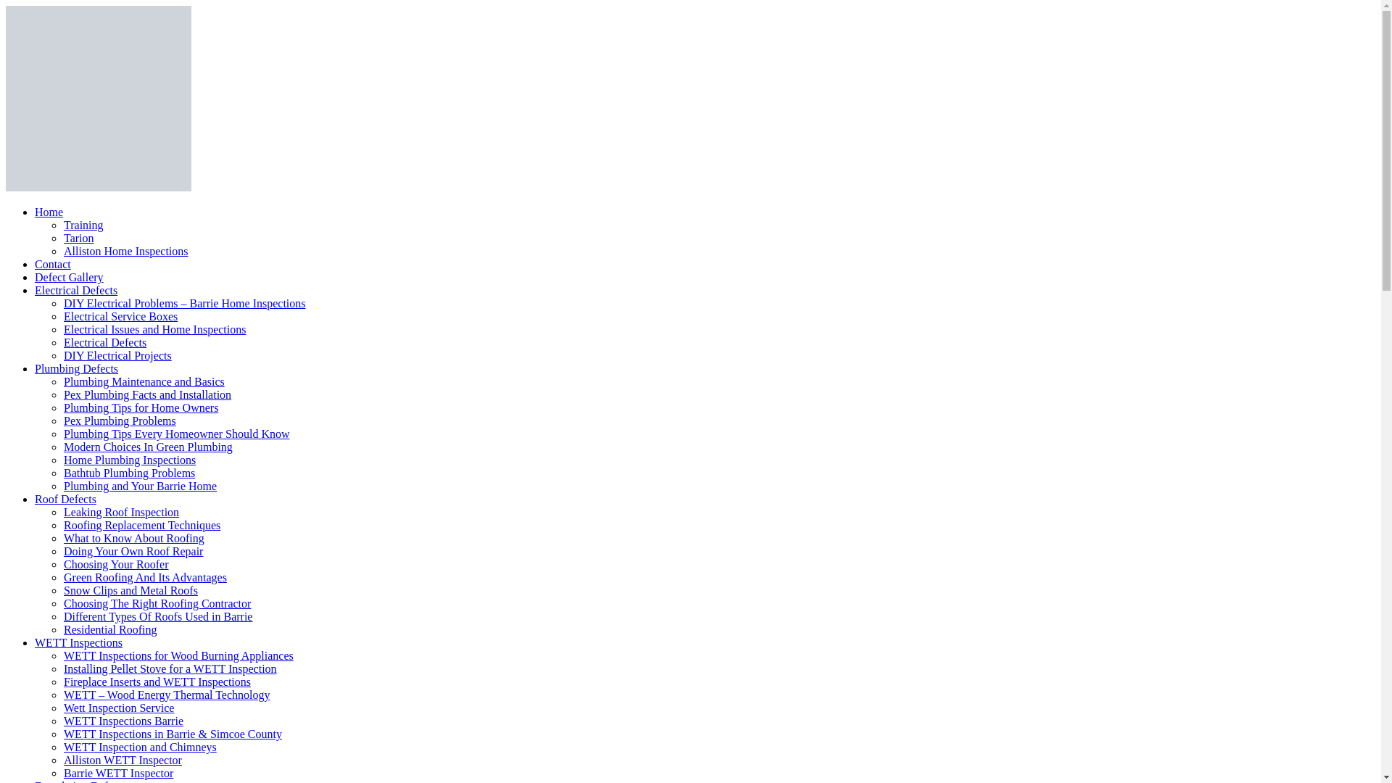  Describe the element at coordinates (178, 655) in the screenshot. I see `WETT Inspections for Wood Burning Appliances` at that location.